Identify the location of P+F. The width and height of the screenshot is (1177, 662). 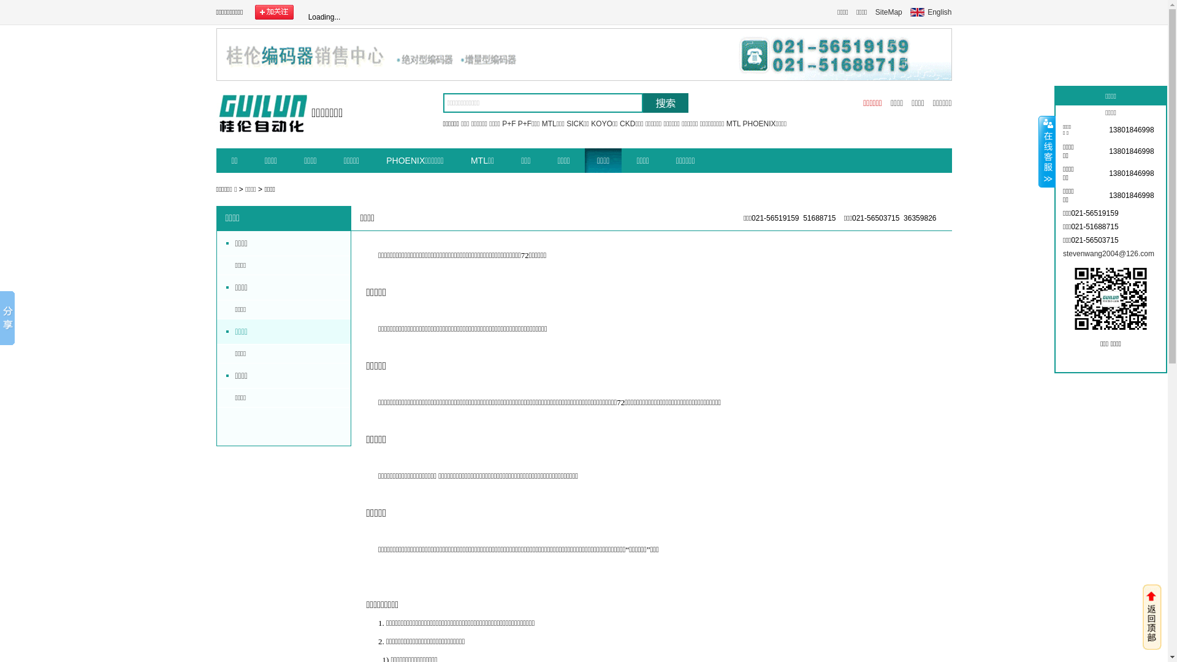
(509, 124).